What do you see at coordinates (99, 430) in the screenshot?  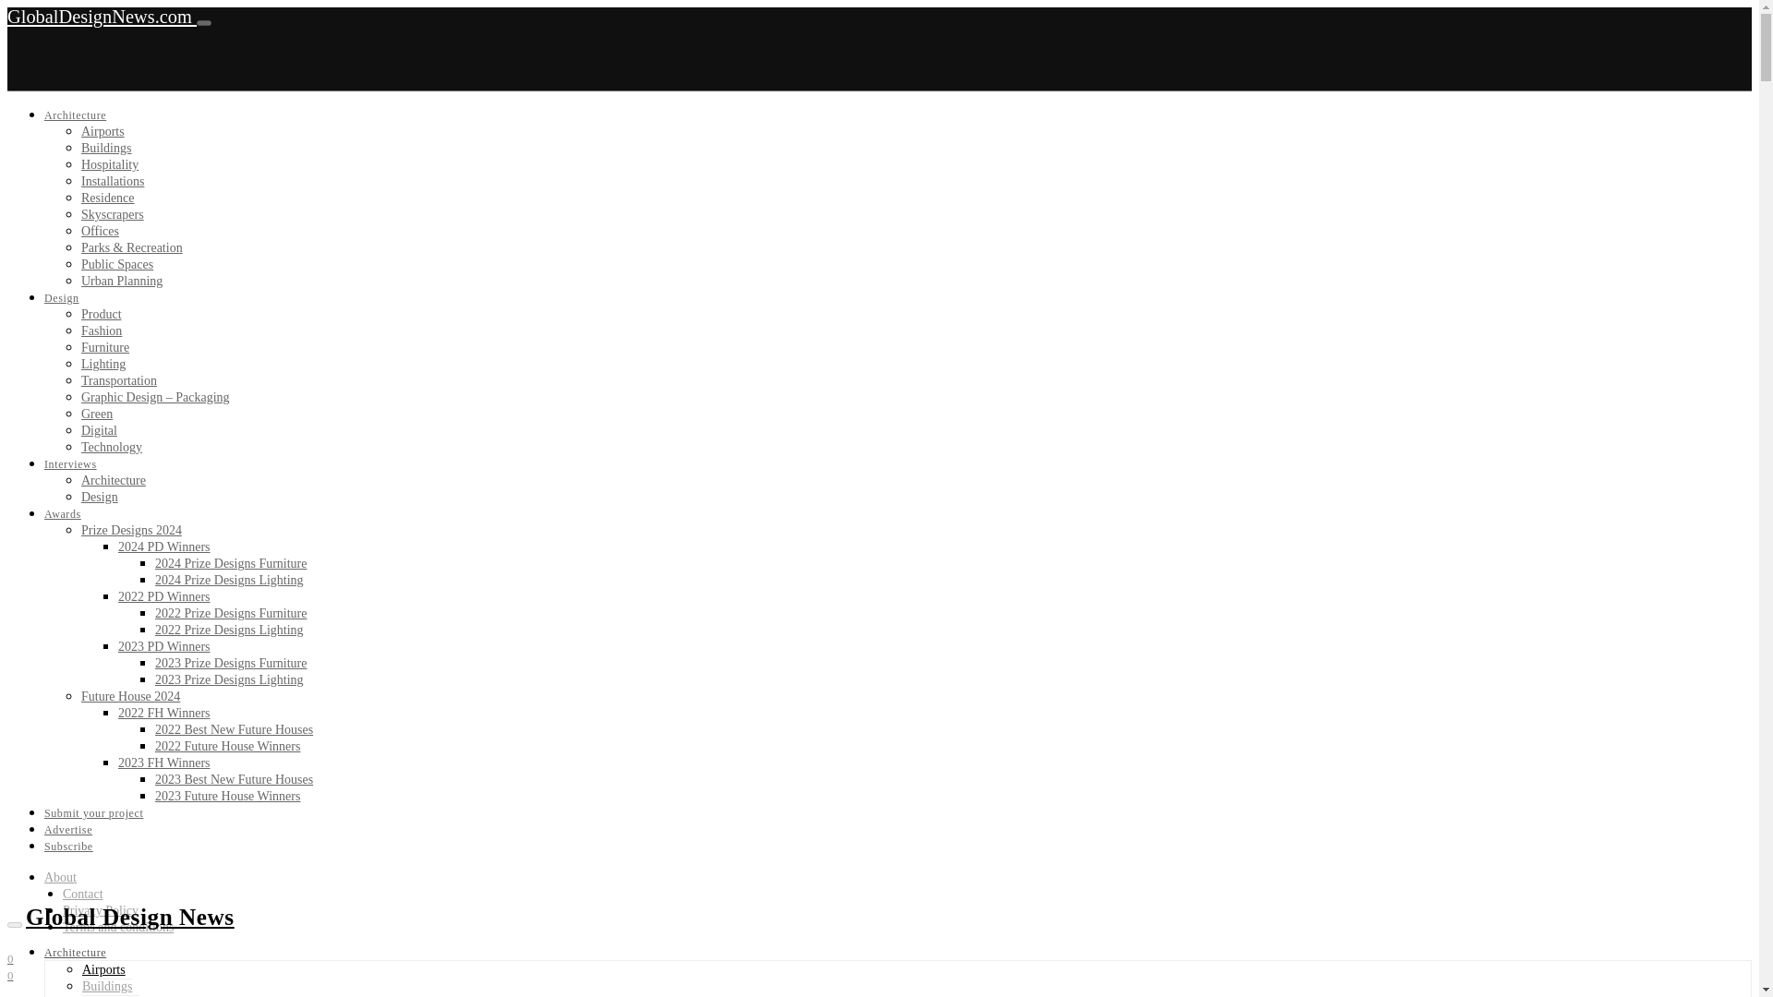 I see `Digital` at bounding box center [99, 430].